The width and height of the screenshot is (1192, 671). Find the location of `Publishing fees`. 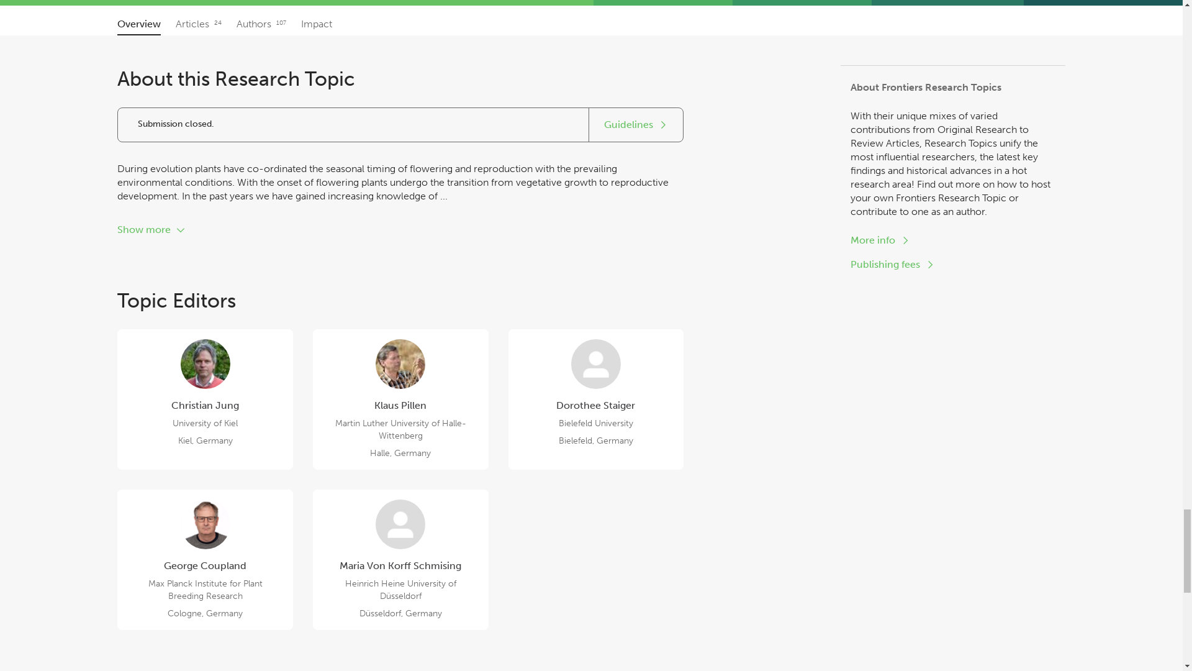

Publishing fees is located at coordinates (205, 399).